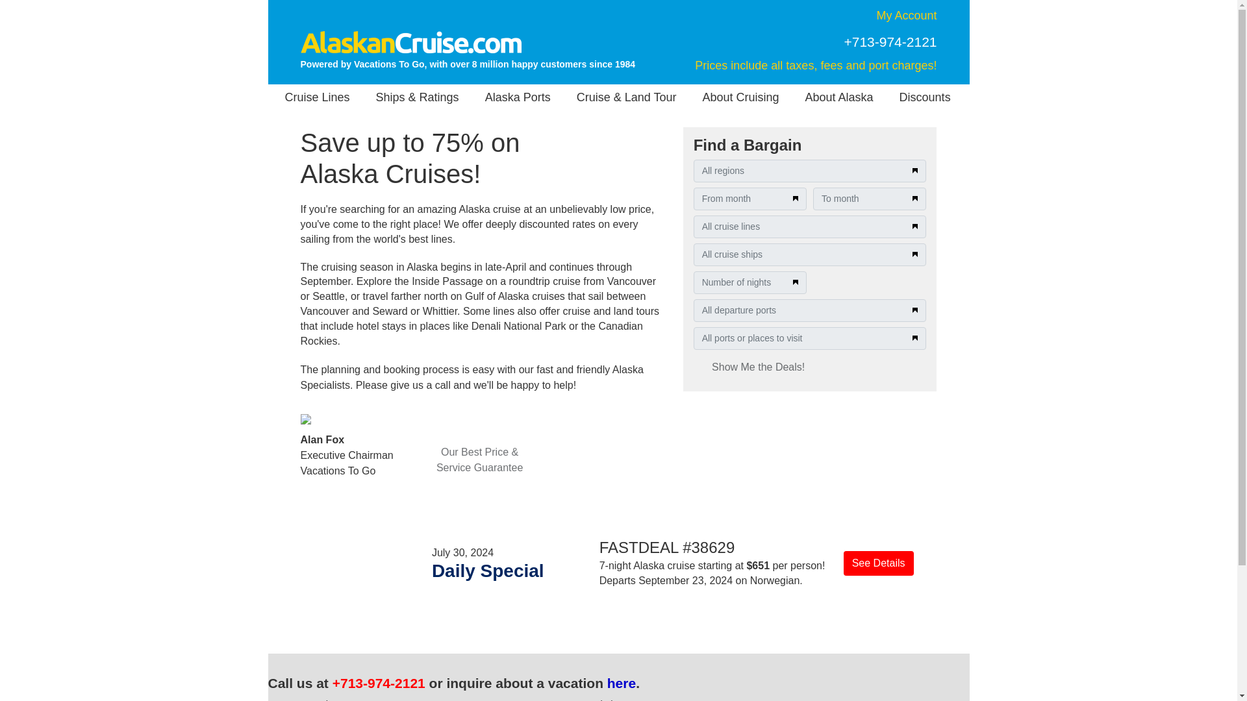 The width and height of the screenshot is (1247, 701). I want to click on Cruise Lines, so click(318, 97).